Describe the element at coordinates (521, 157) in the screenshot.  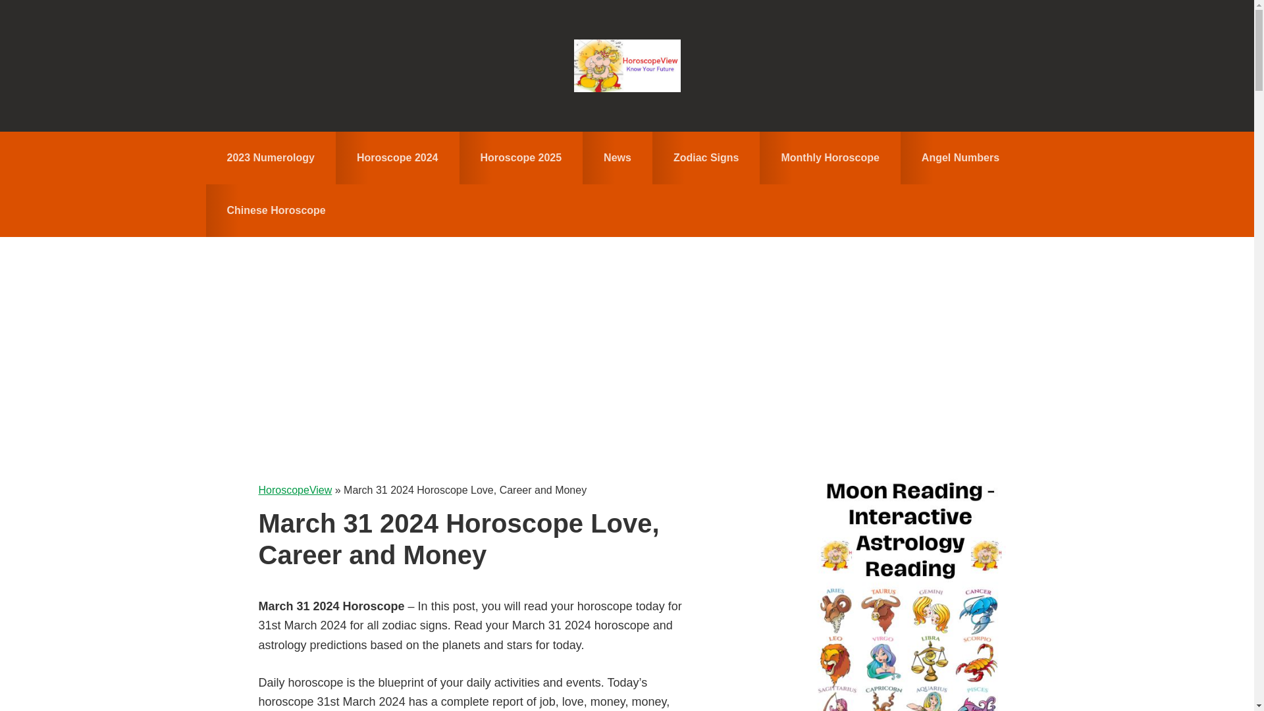
I see `Horoscope 2025` at that location.